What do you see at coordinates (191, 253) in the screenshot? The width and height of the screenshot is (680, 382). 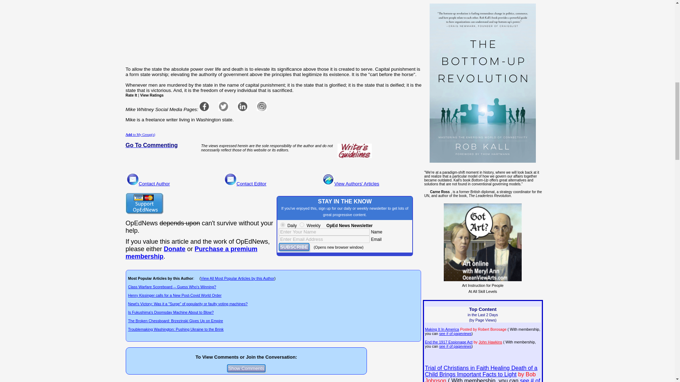 I see `--` at bounding box center [191, 253].